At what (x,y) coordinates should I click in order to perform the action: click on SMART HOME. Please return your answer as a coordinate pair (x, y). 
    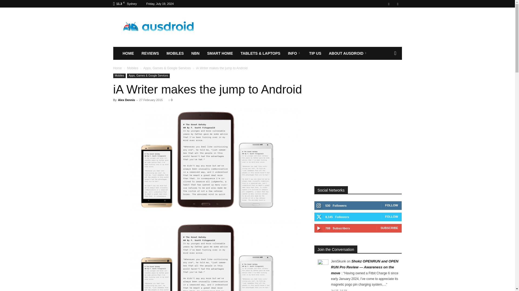
    Looking at the image, I should click on (220, 53).